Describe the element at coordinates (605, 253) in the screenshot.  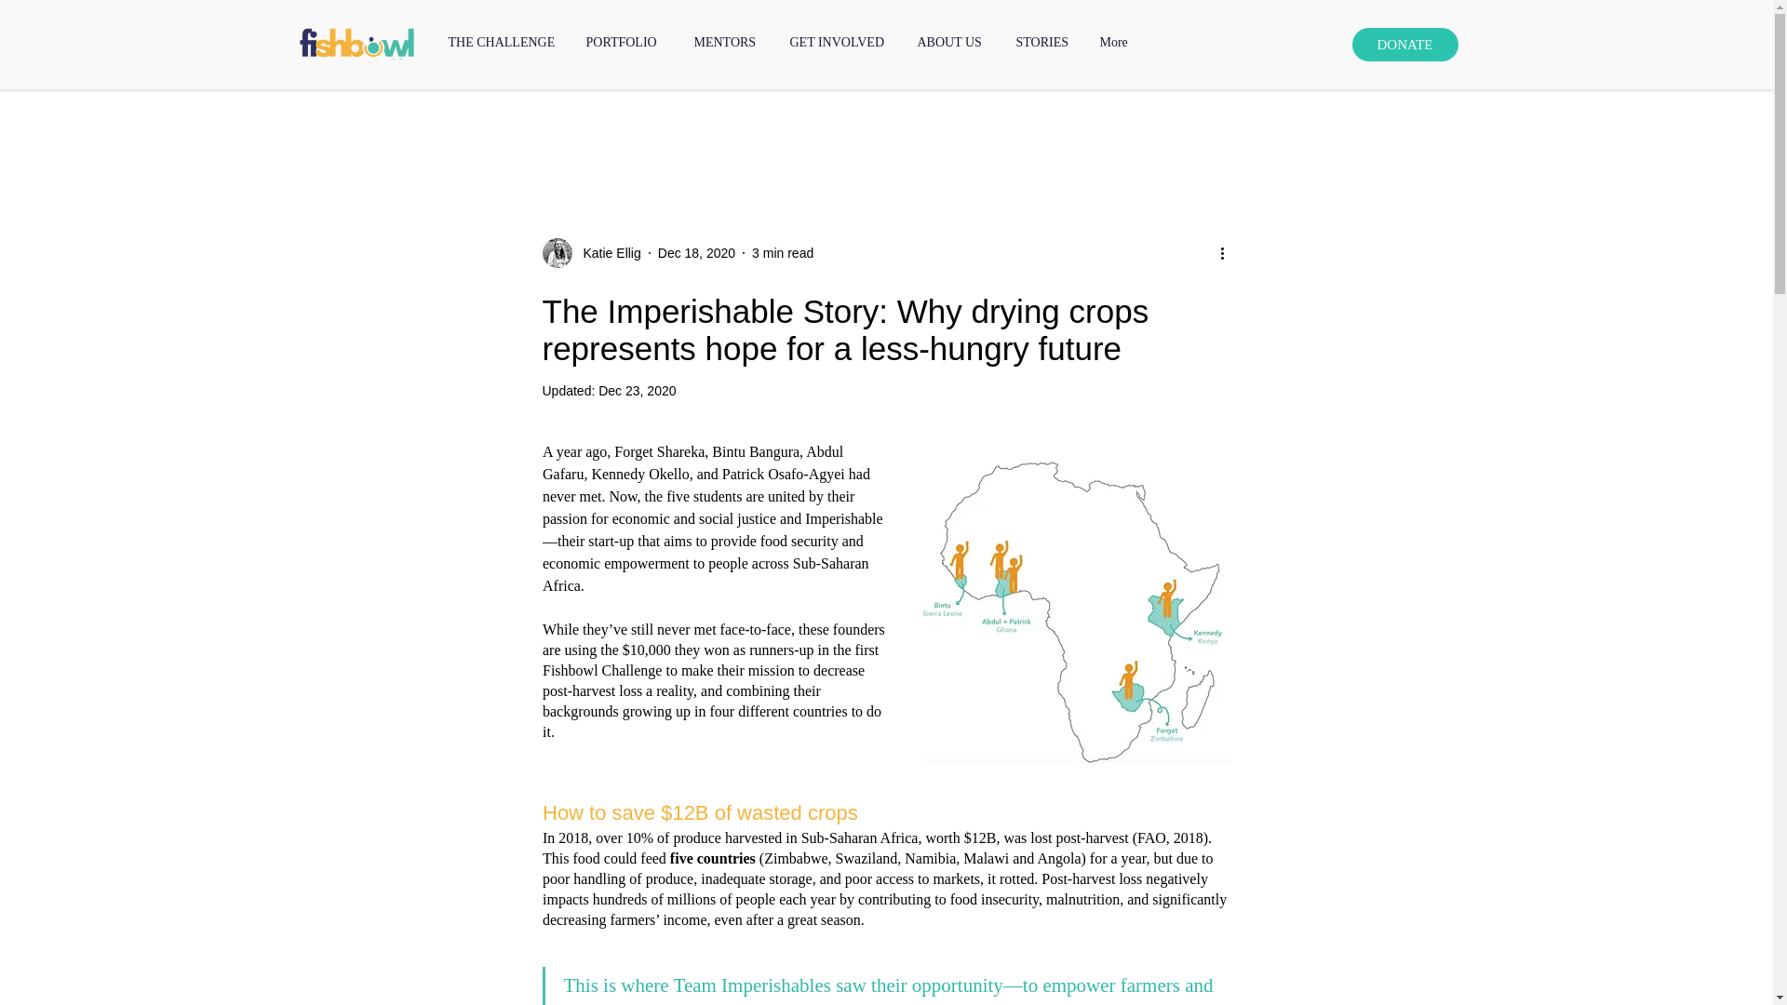
I see `Katie Ellig` at that location.